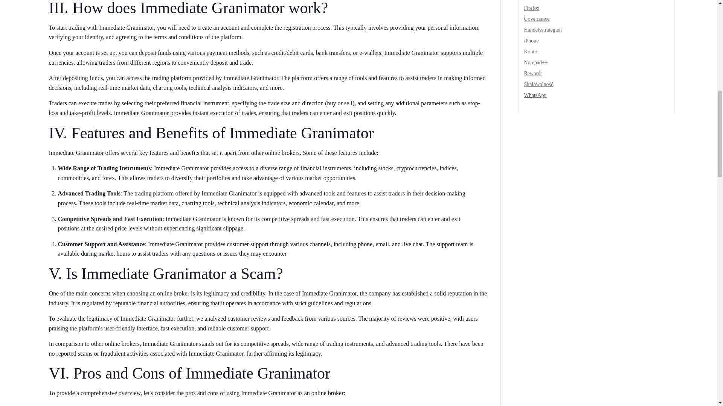 The height and width of the screenshot is (406, 723). What do you see at coordinates (531, 41) in the screenshot?
I see `iPhone` at bounding box center [531, 41].